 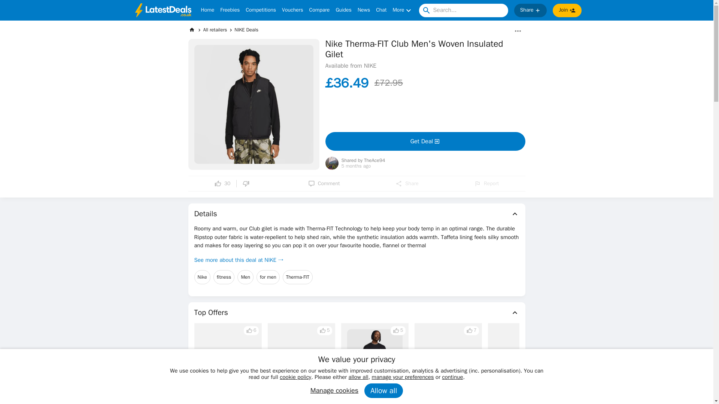 What do you see at coordinates (567, 10) in the screenshot?
I see `Join` at bounding box center [567, 10].